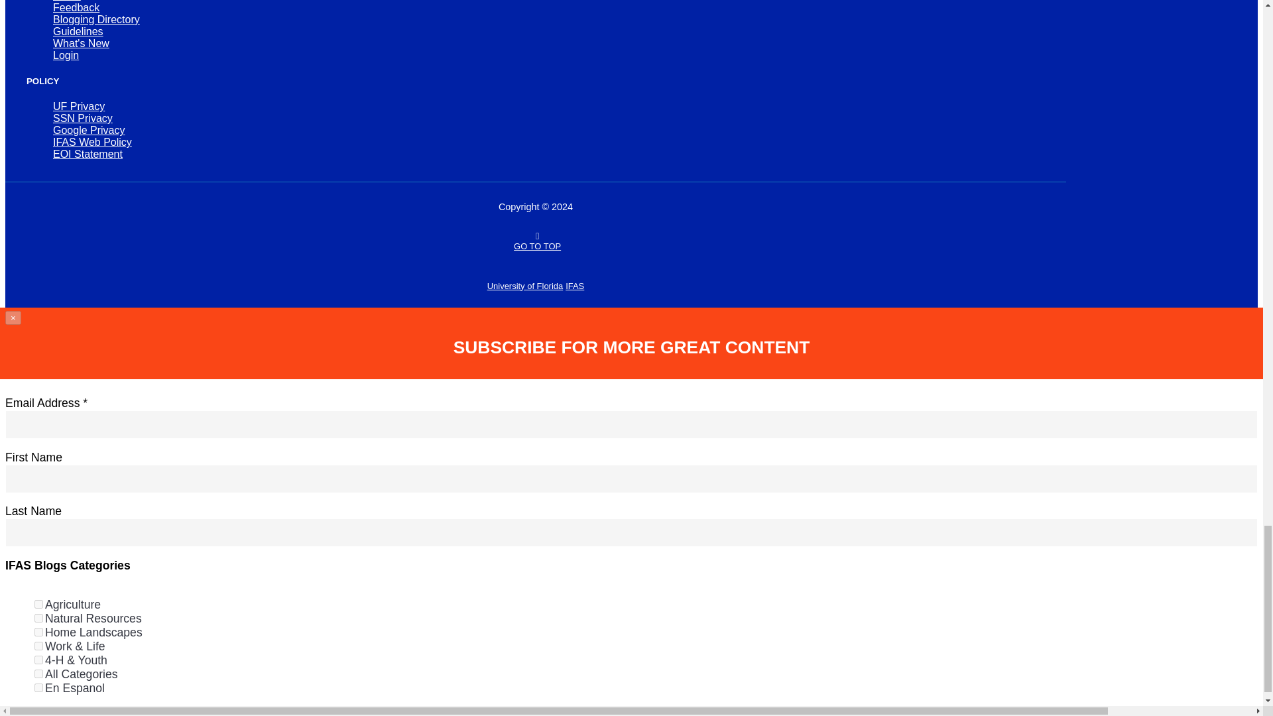 The width and height of the screenshot is (1273, 716). Describe the element at coordinates (38, 660) in the screenshot. I see `16` at that location.